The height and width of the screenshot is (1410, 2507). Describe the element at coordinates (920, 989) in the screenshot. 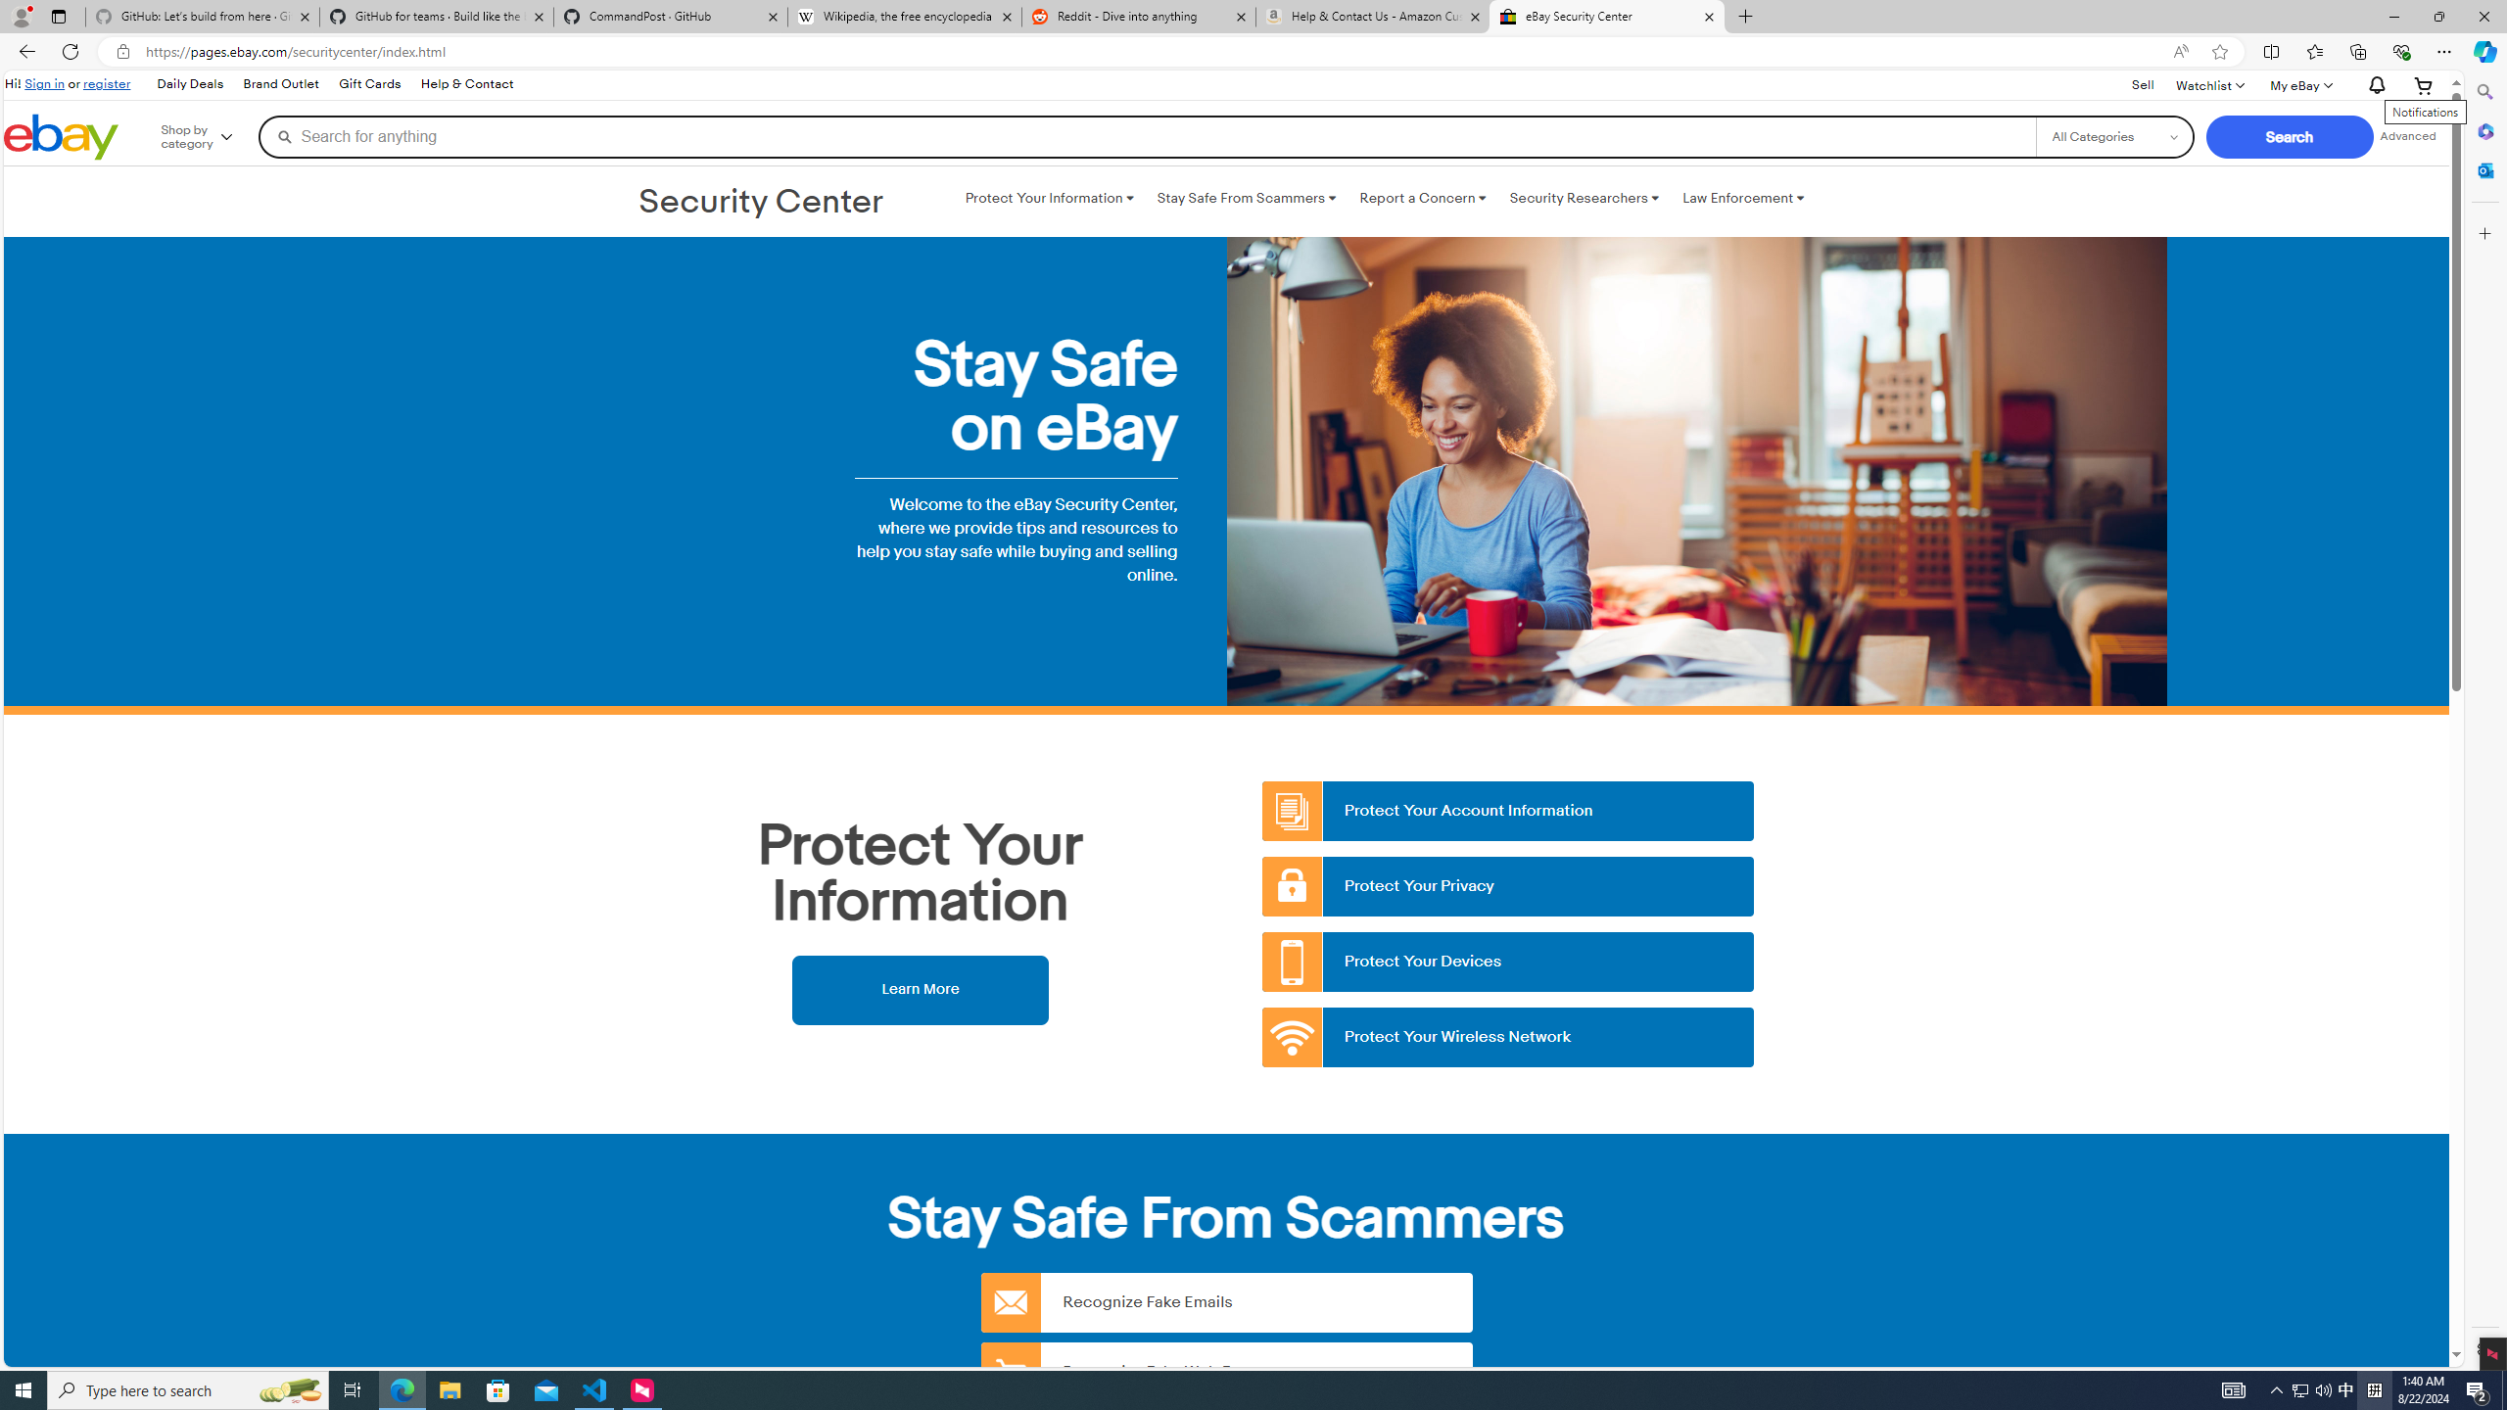

I see `Learn More` at that location.